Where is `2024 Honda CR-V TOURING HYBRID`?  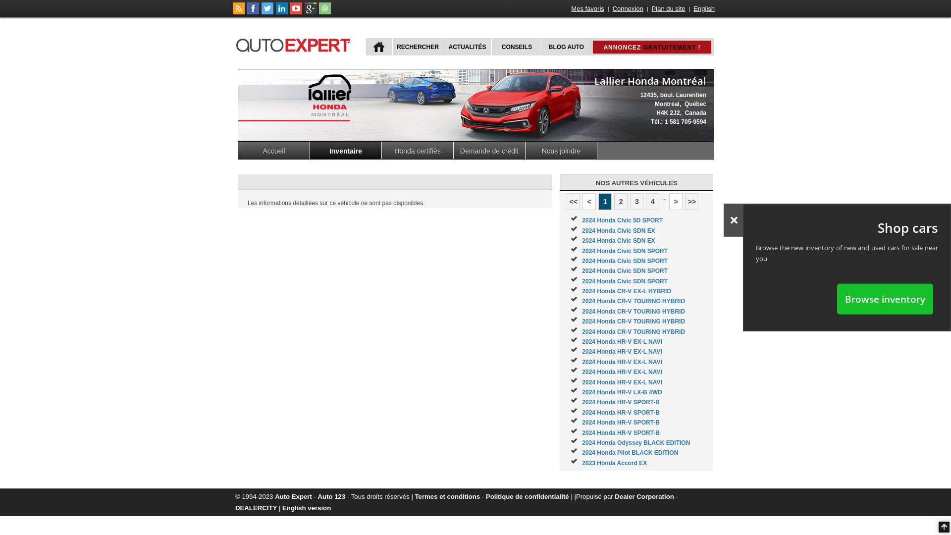 2024 Honda CR-V TOURING HYBRID is located at coordinates (634, 312).